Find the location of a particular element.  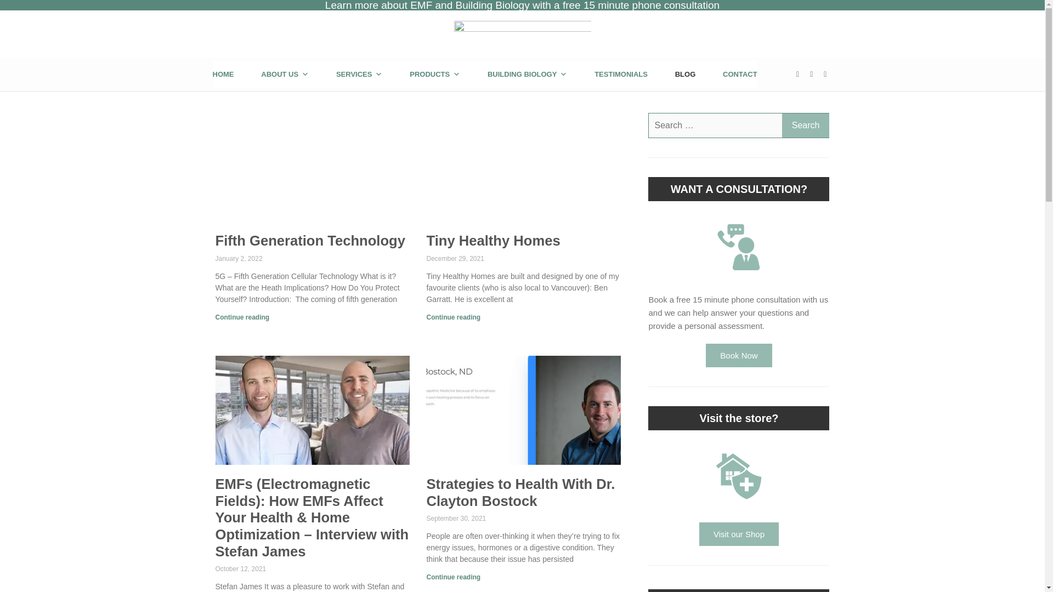

ABOUT US is located at coordinates (285, 75).